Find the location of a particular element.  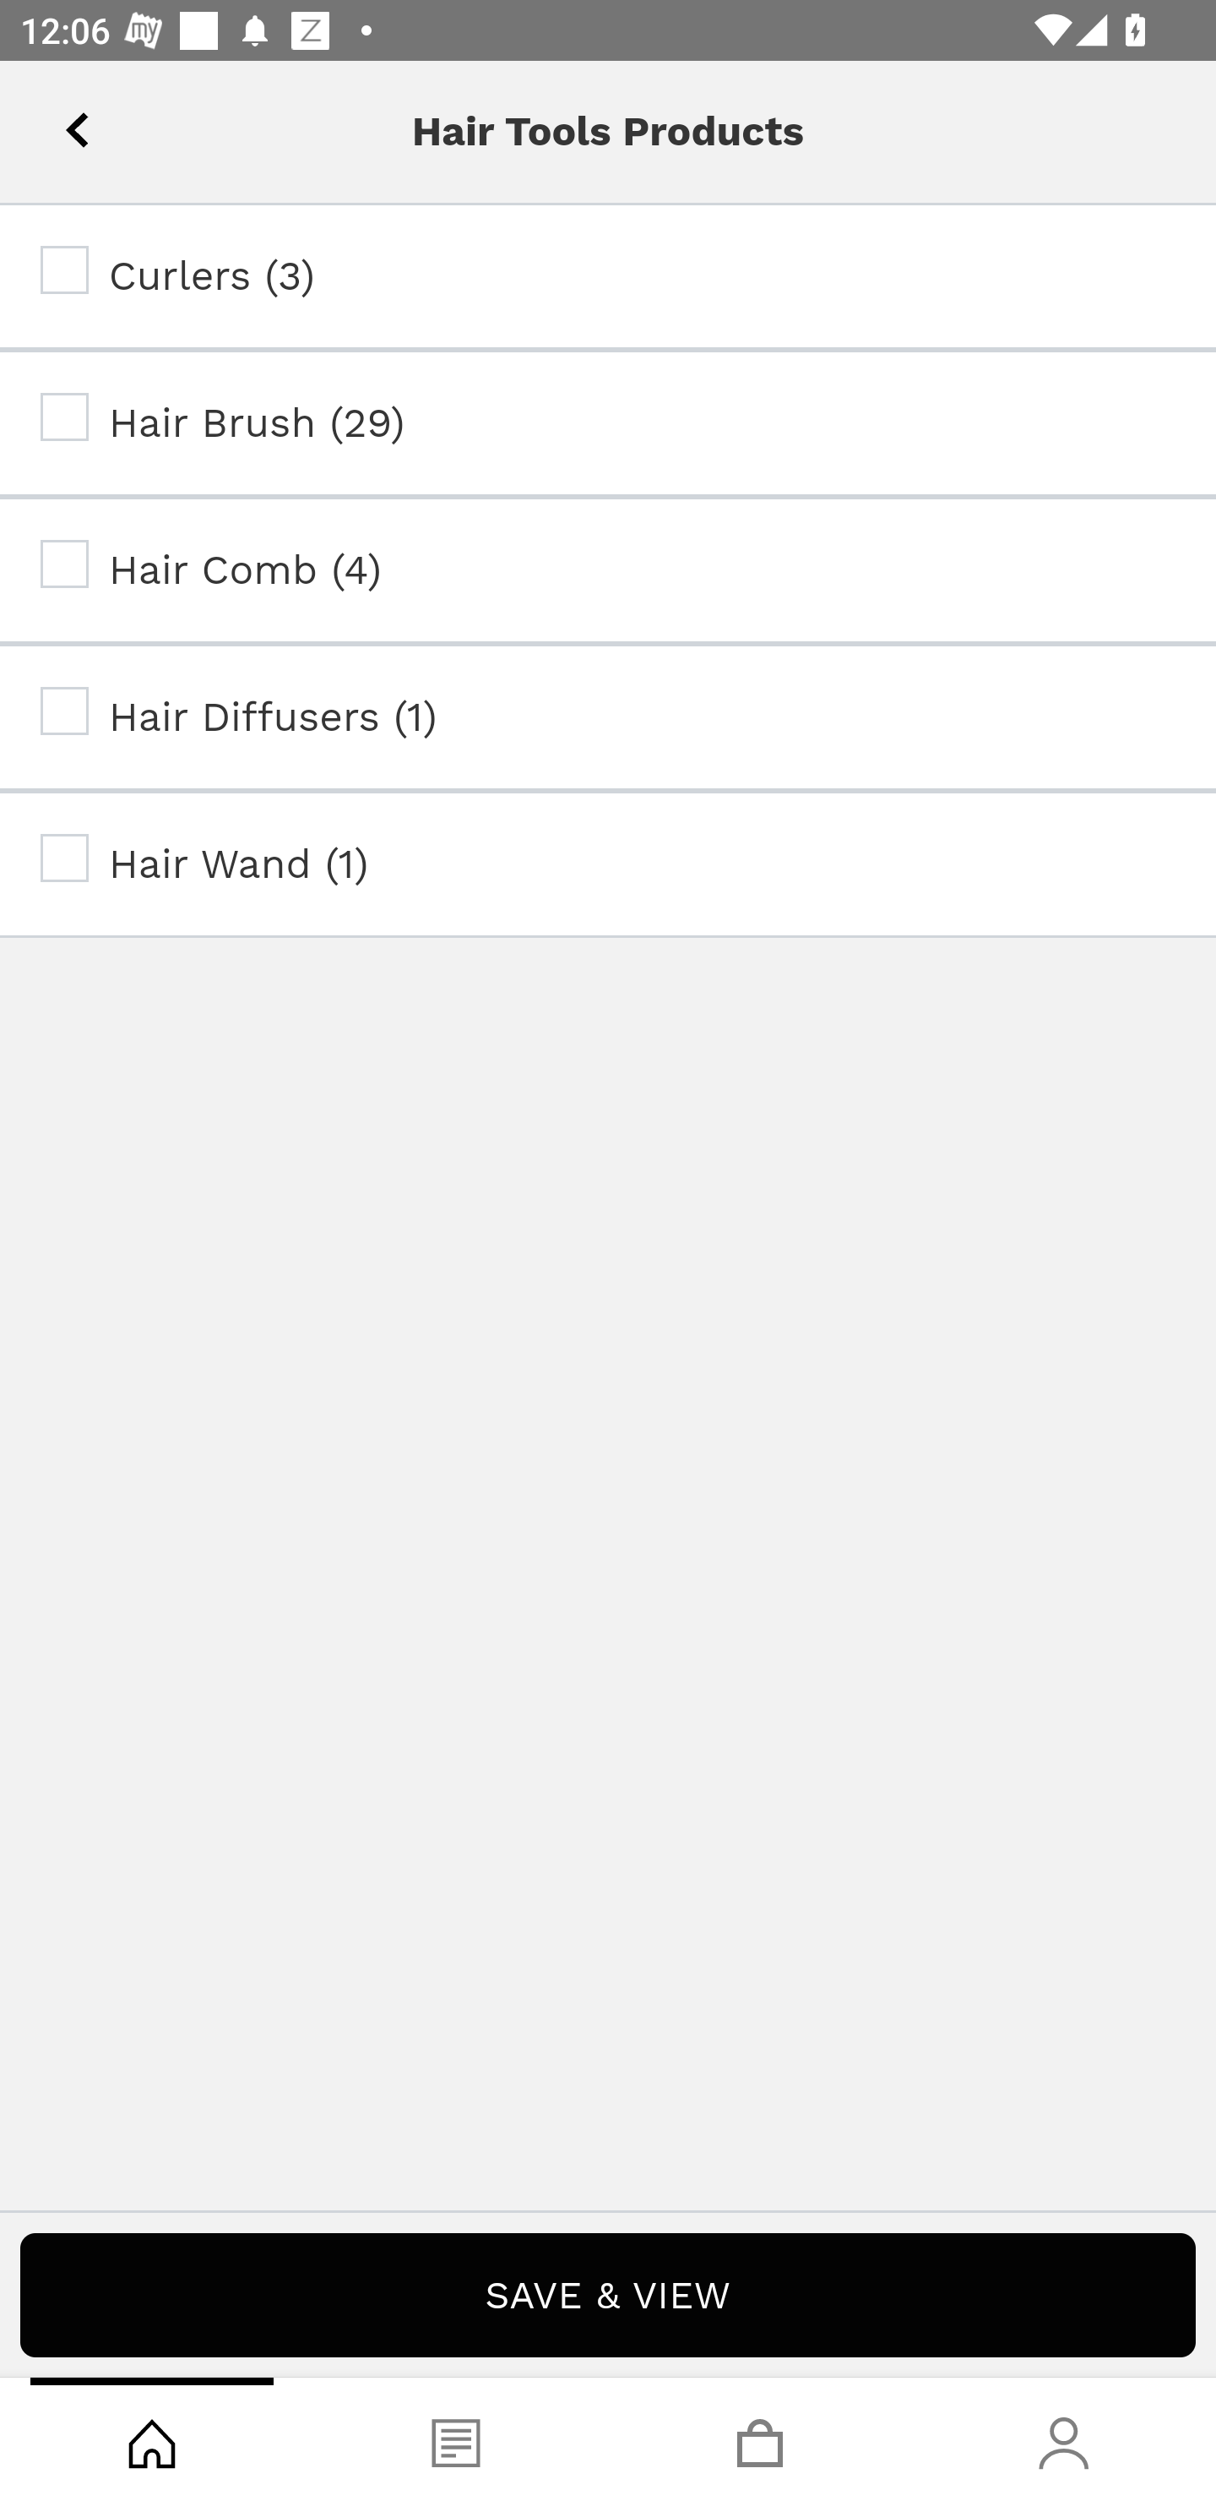

Account, tab, 4 of 4 is located at coordinates (1064, 2439).